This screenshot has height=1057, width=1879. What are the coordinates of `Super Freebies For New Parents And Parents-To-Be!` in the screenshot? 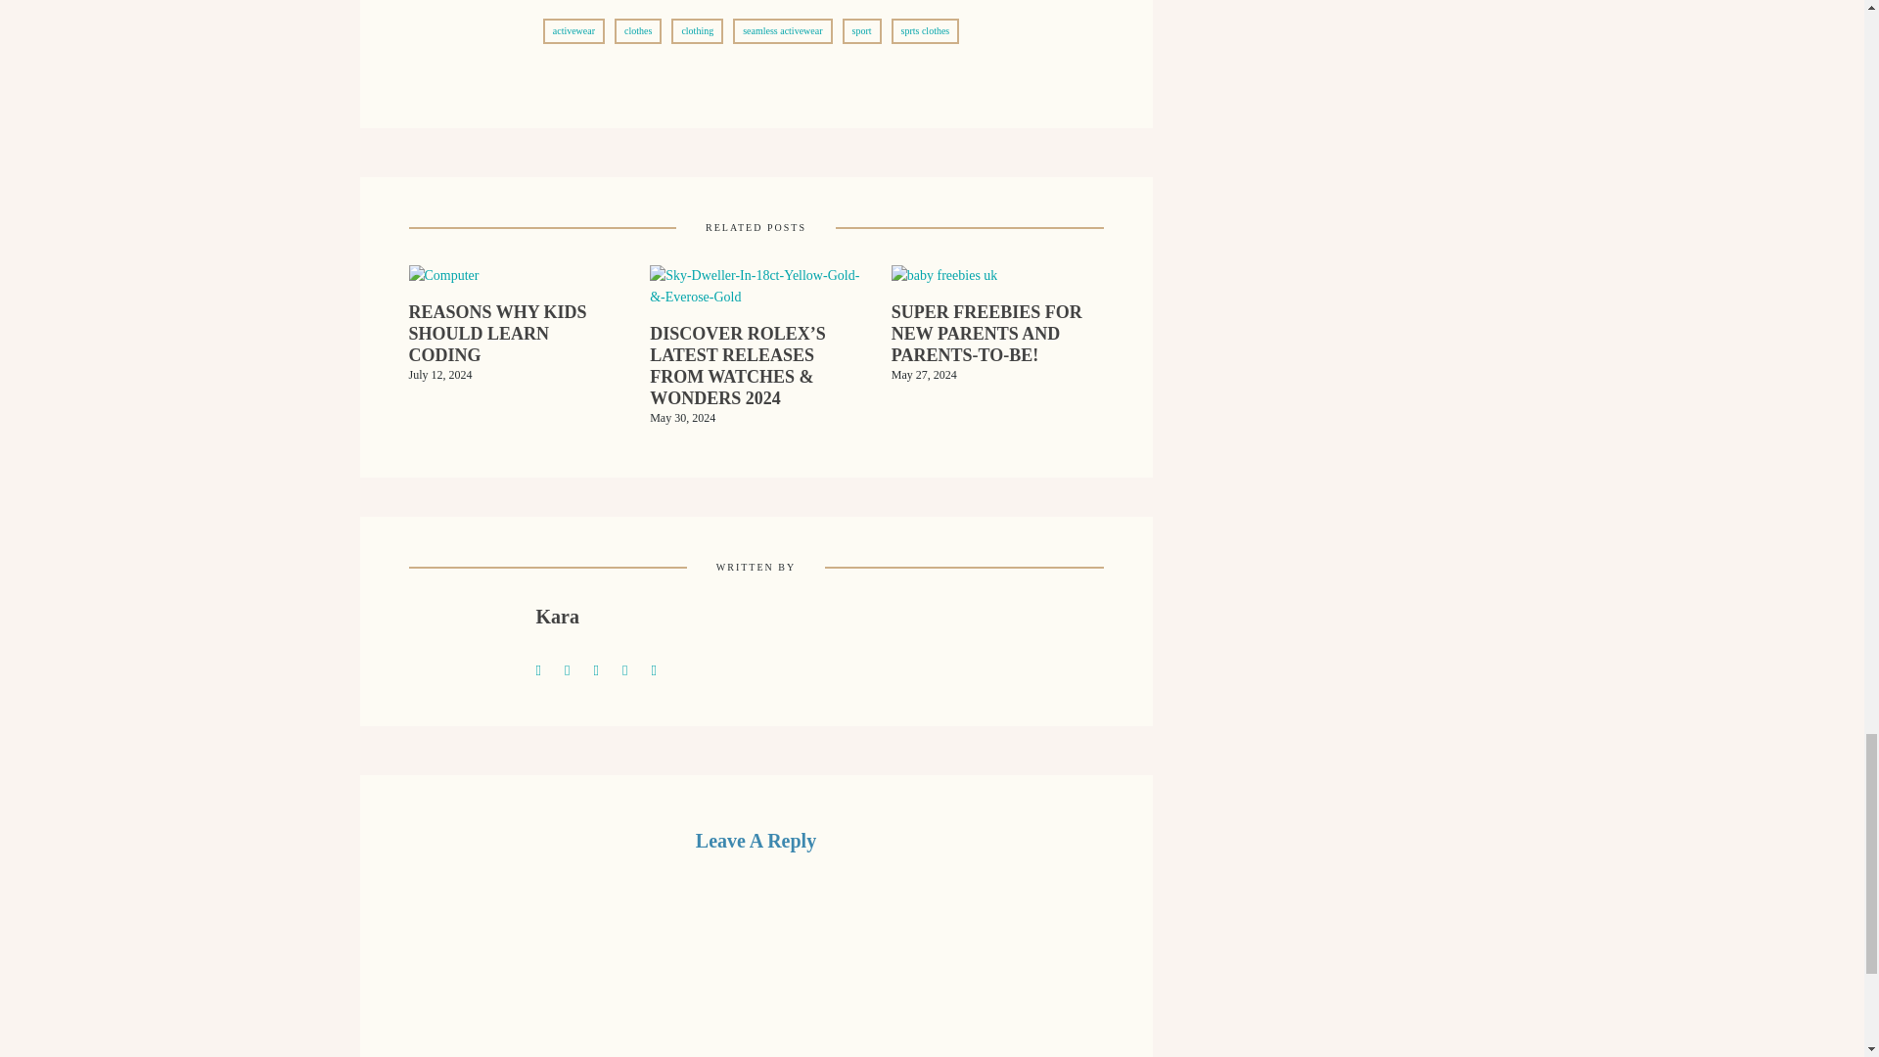 It's located at (943, 282).